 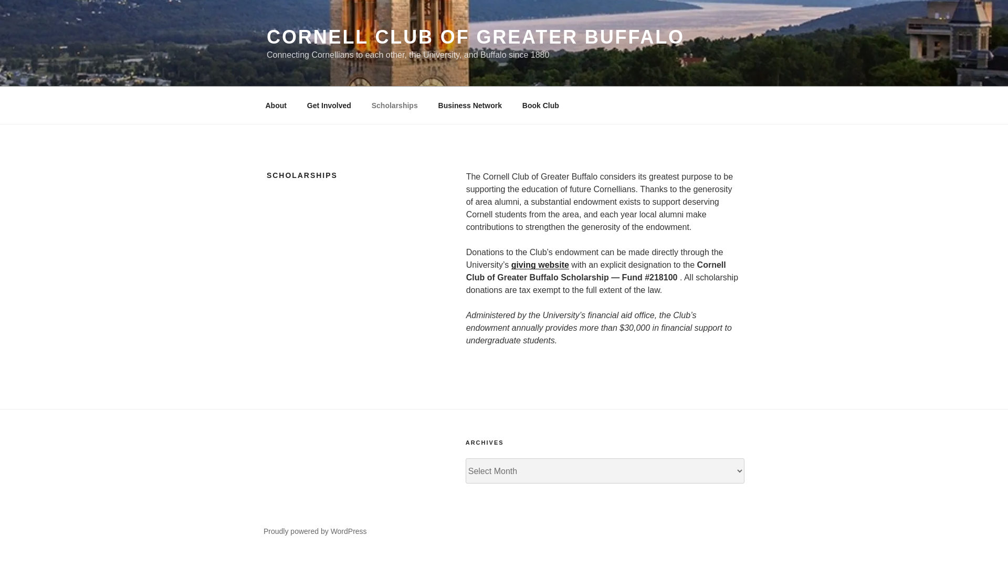 What do you see at coordinates (315, 531) in the screenshot?
I see `Proudly powered by WordPress` at bounding box center [315, 531].